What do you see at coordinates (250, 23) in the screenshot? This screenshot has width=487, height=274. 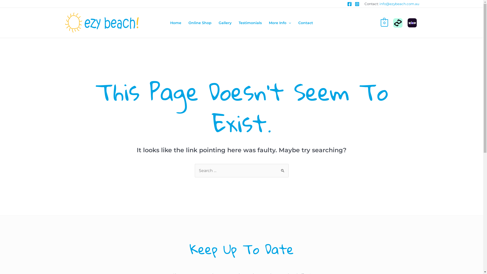 I see `Testimonials` at bounding box center [250, 23].